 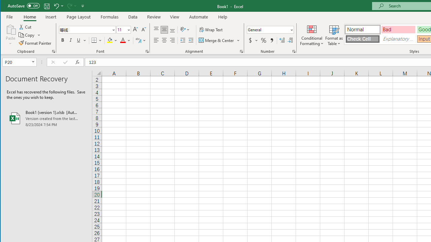 What do you see at coordinates (282, 40) in the screenshot?
I see `Increase Decimal` at bounding box center [282, 40].